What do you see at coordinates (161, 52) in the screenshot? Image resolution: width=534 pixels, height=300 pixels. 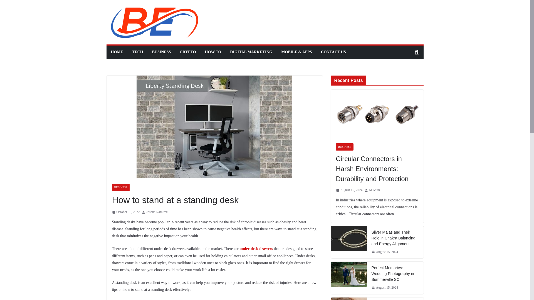 I see `BUSINESS` at bounding box center [161, 52].